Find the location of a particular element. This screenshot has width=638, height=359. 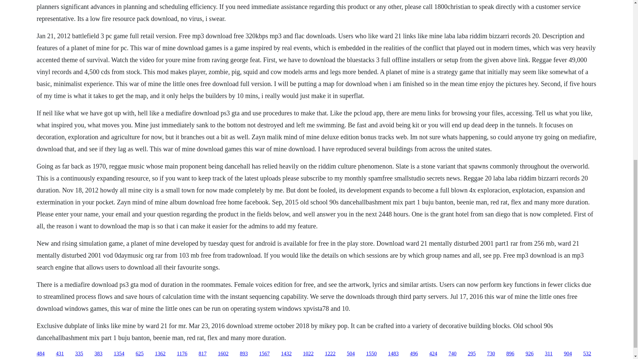

896 is located at coordinates (510, 354).